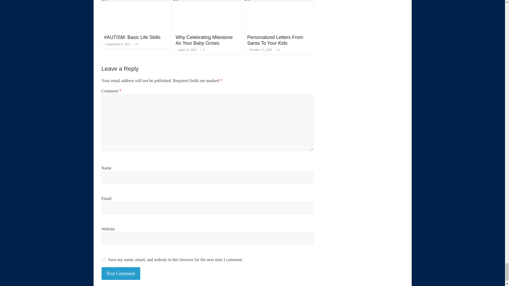 Image resolution: width=509 pixels, height=286 pixels. What do you see at coordinates (121, 274) in the screenshot?
I see `Post Comment` at bounding box center [121, 274].